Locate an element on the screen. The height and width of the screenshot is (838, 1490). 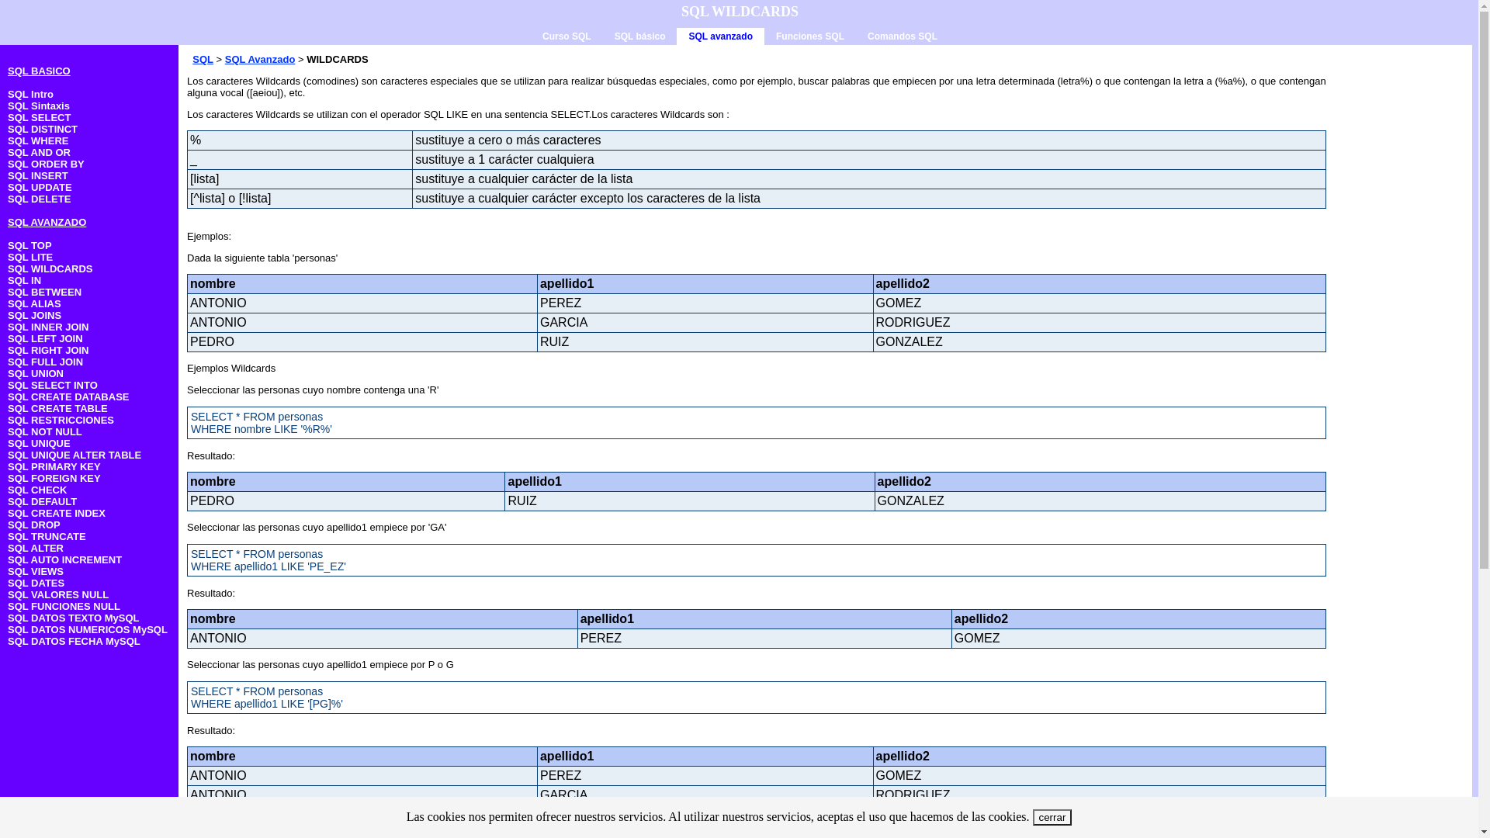
SQL FULL JOIN is located at coordinates (45, 362).